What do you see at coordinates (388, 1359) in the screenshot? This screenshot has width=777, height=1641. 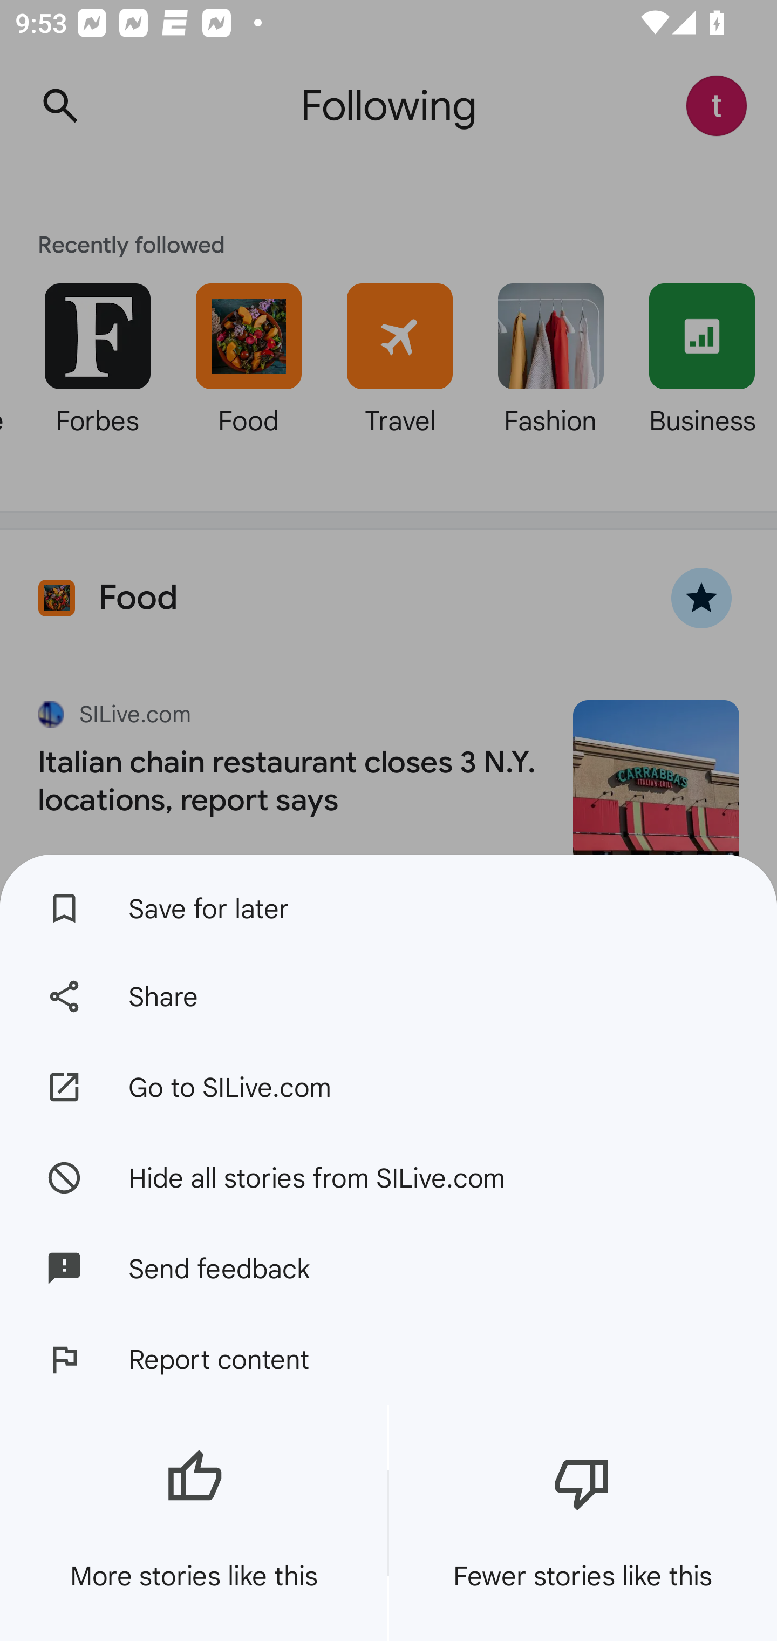 I see `Report content` at bounding box center [388, 1359].